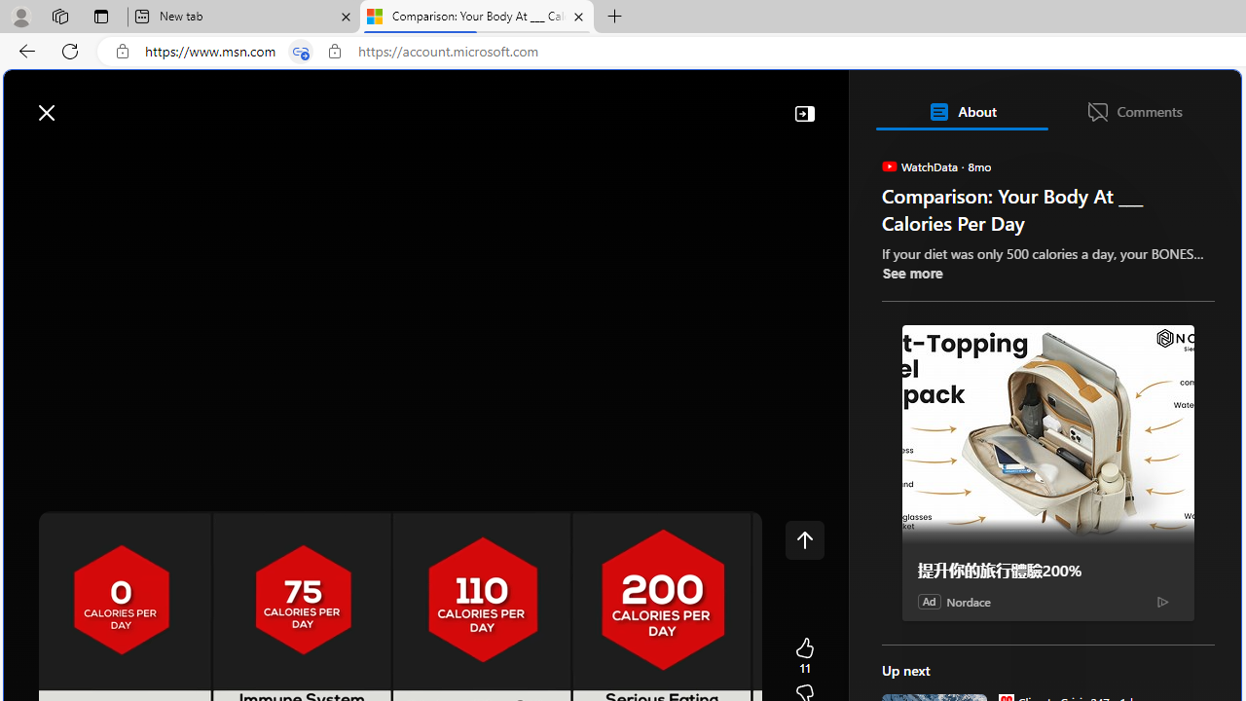 The width and height of the screenshot is (1246, 701). What do you see at coordinates (28, 158) in the screenshot?
I see `Class: button-glyph` at bounding box center [28, 158].